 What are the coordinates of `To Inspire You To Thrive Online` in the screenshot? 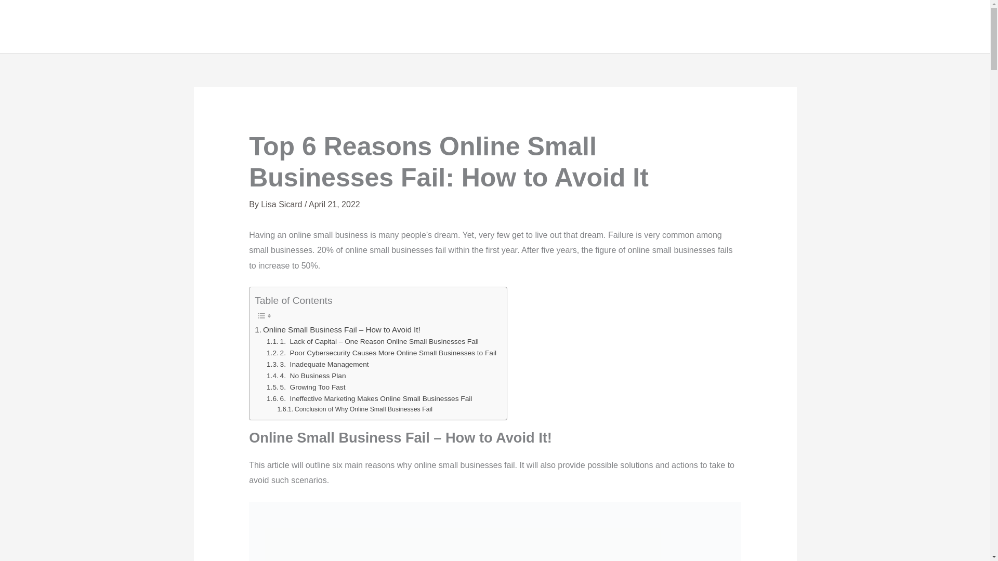 It's located at (669, 26).